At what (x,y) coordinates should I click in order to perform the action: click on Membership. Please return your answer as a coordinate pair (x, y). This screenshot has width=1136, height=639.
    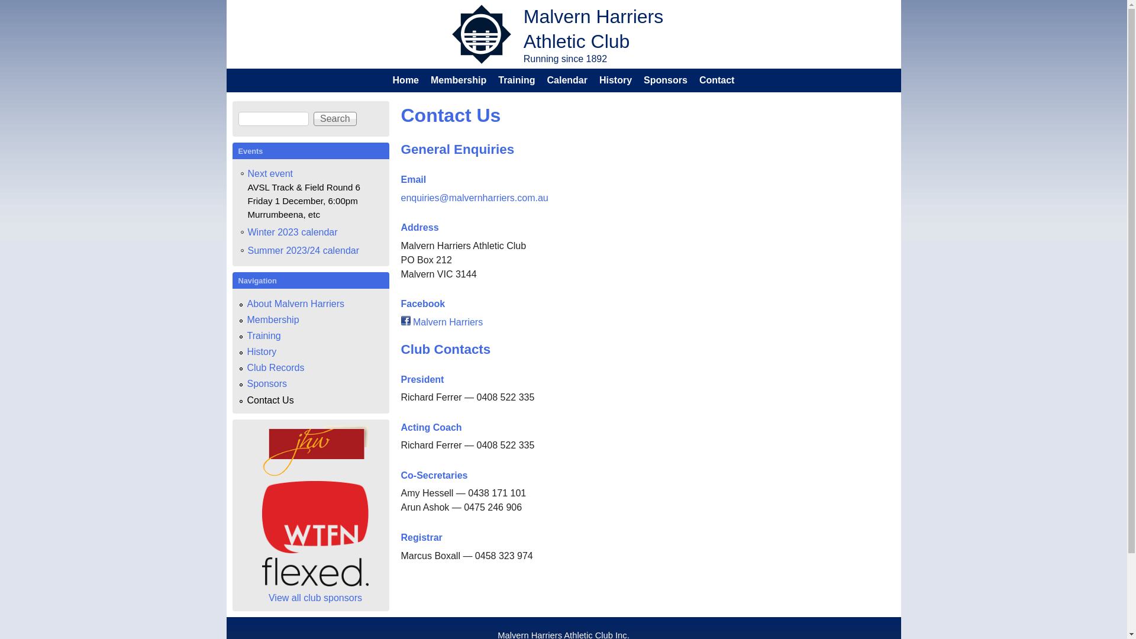
    Looking at the image, I should click on (459, 80).